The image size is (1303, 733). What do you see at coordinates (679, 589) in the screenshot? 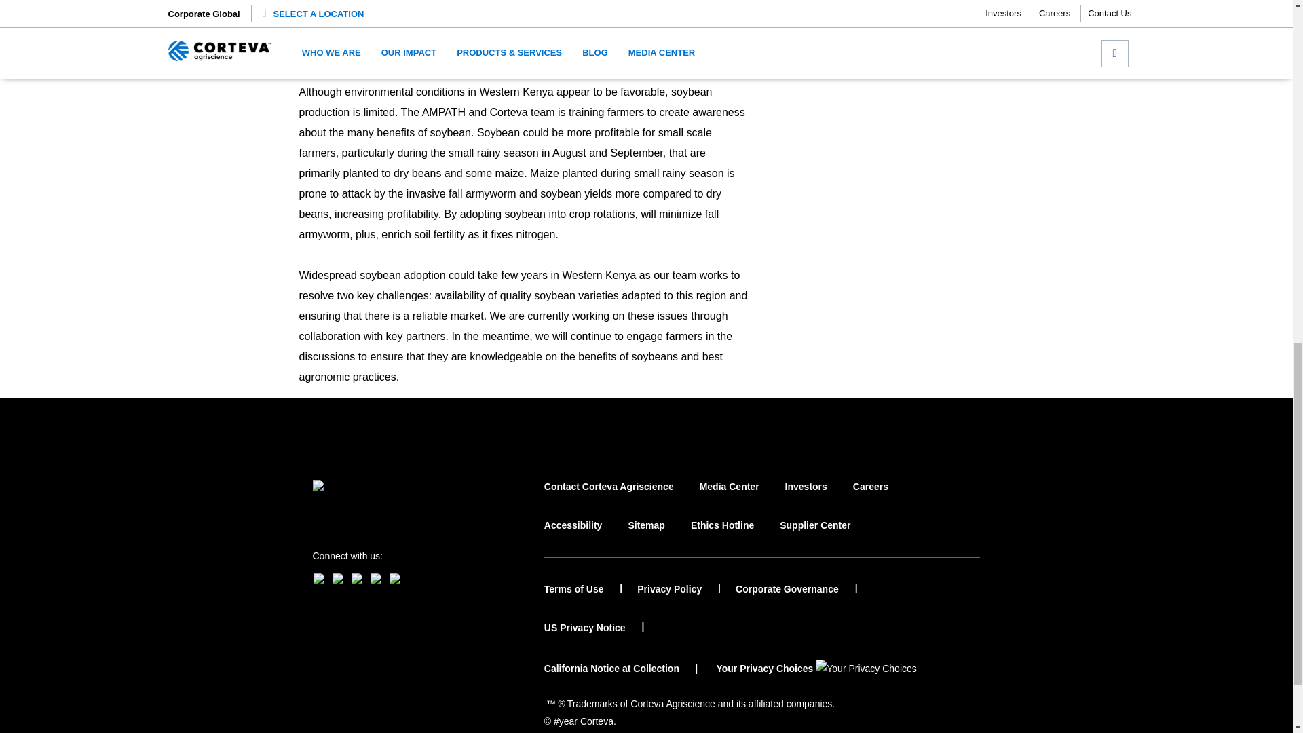
I see `Privacy Policy` at bounding box center [679, 589].